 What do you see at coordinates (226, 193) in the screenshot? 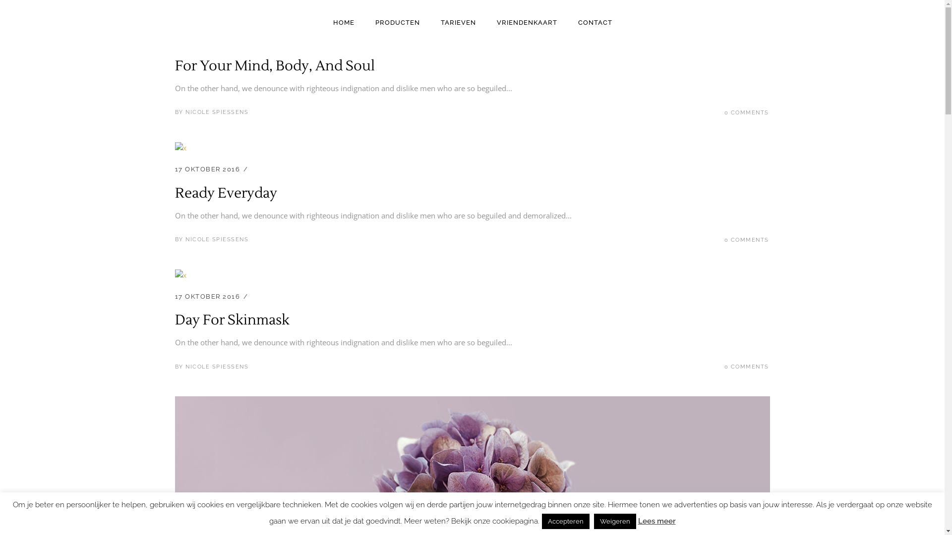
I see `Ready Everyday` at bounding box center [226, 193].